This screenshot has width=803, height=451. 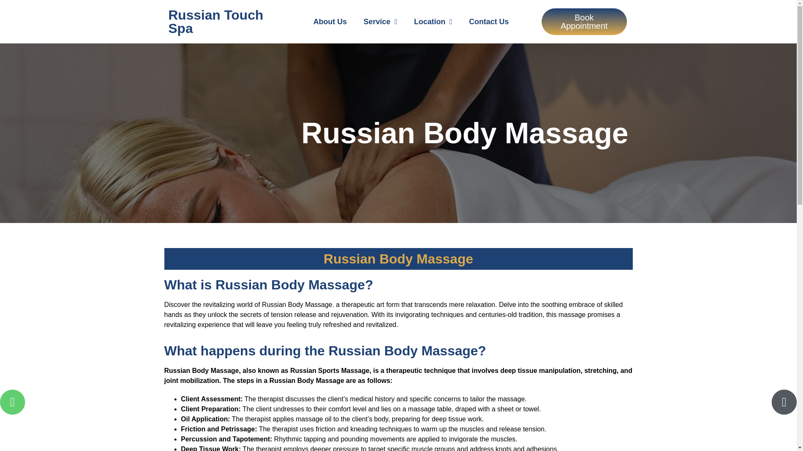 I want to click on Russian Touch Spa, so click(x=215, y=22).